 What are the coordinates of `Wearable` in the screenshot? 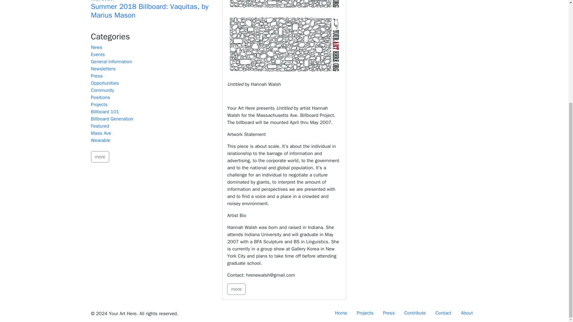 It's located at (100, 140).